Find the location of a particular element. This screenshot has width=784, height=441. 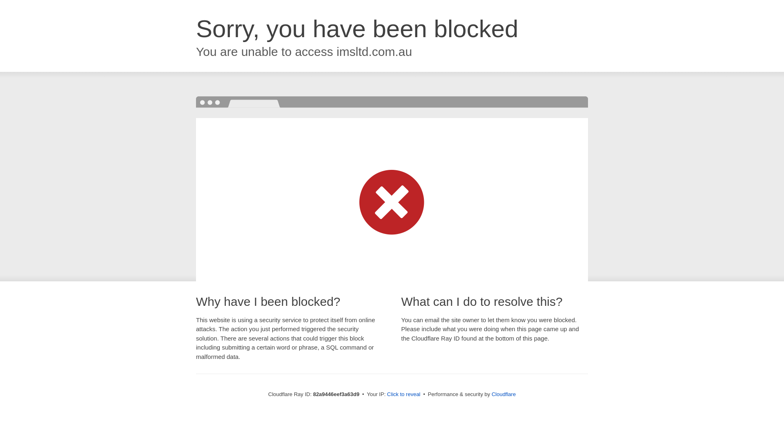

Click to reveal is located at coordinates (404, 394).